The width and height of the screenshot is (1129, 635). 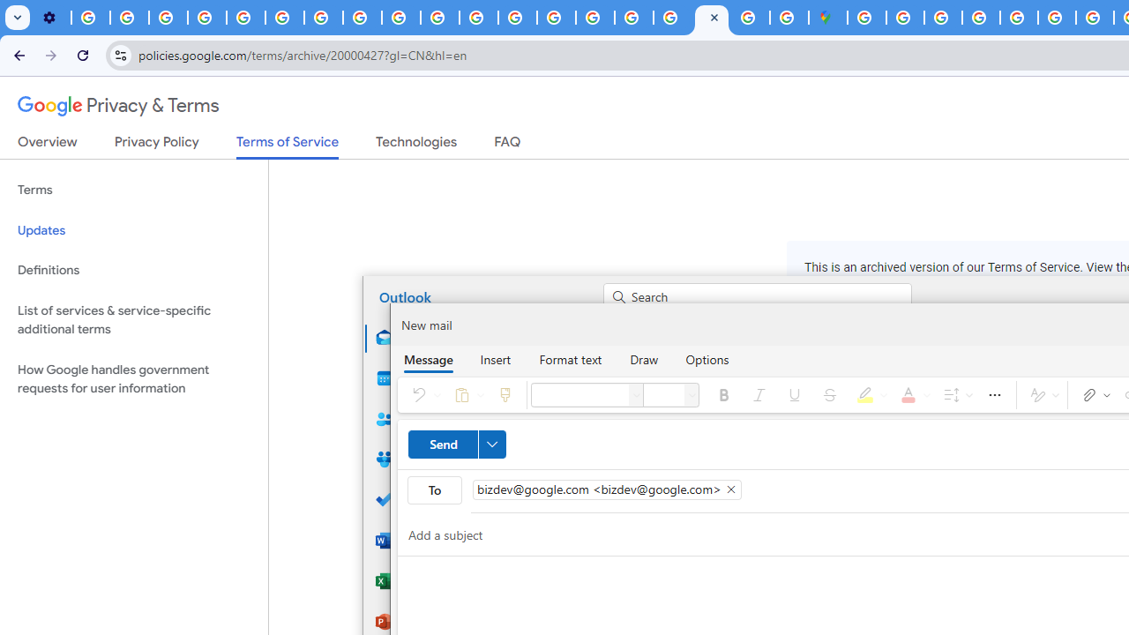 I want to click on More send options, so click(x=491, y=444).